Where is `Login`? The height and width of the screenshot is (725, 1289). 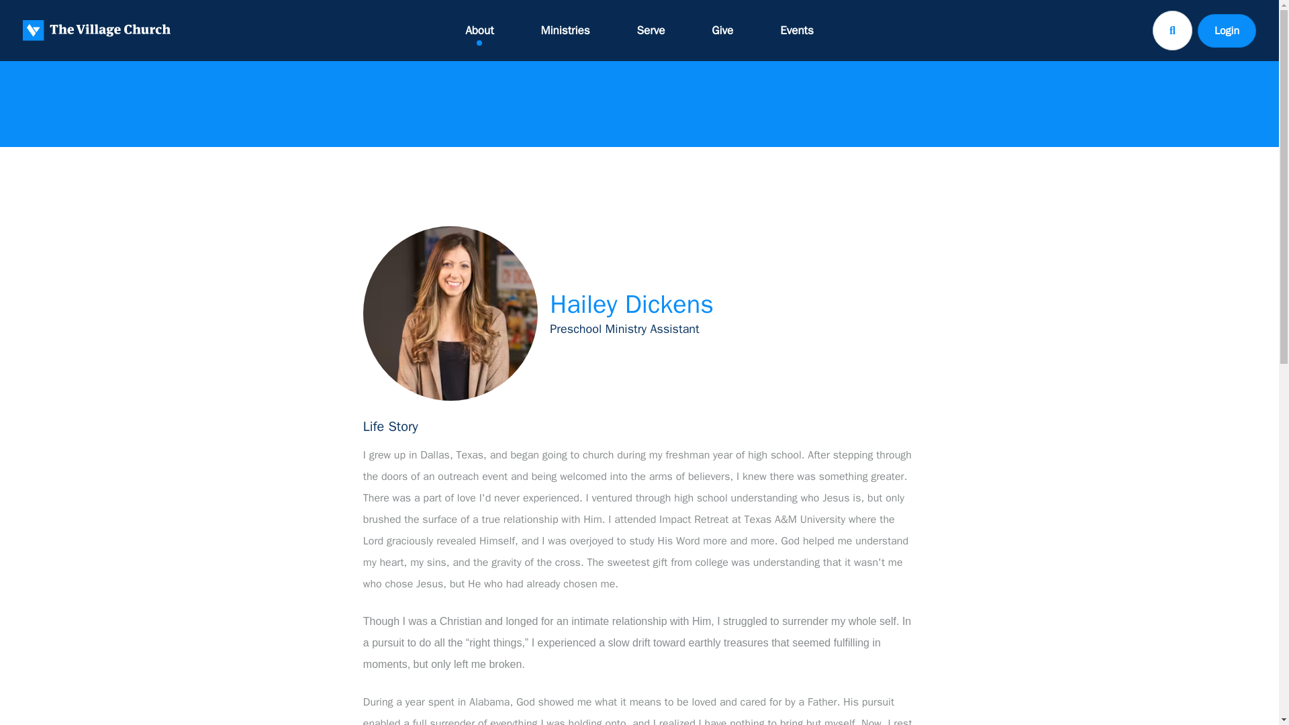
Login is located at coordinates (1226, 30).